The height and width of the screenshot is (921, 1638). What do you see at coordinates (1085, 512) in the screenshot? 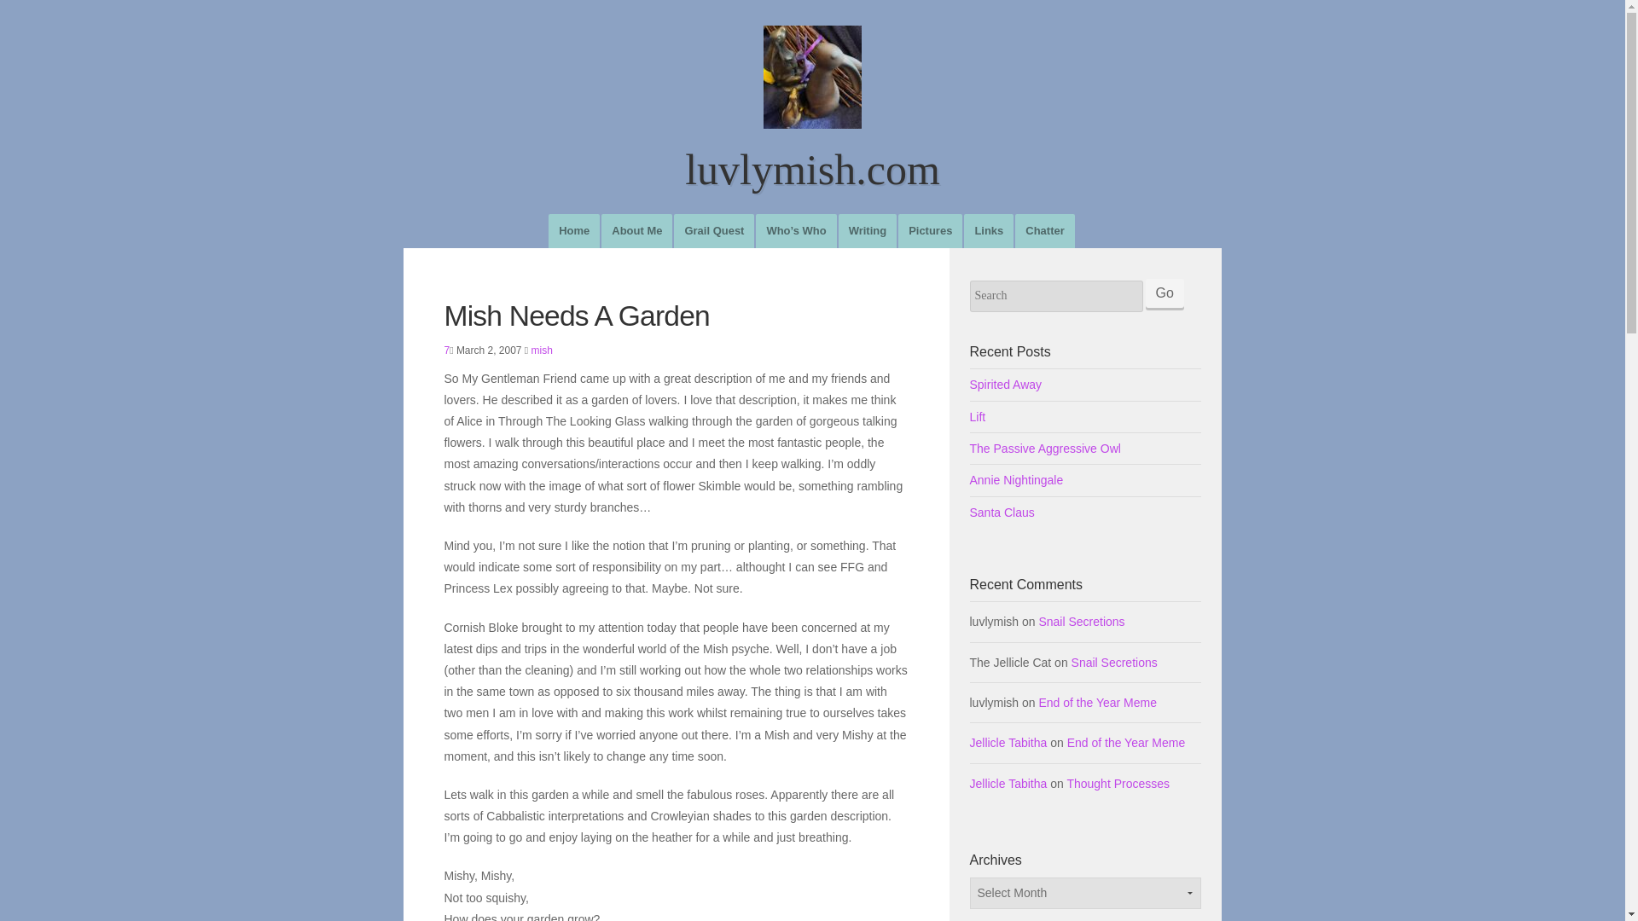
I see `Santa Claus` at bounding box center [1085, 512].